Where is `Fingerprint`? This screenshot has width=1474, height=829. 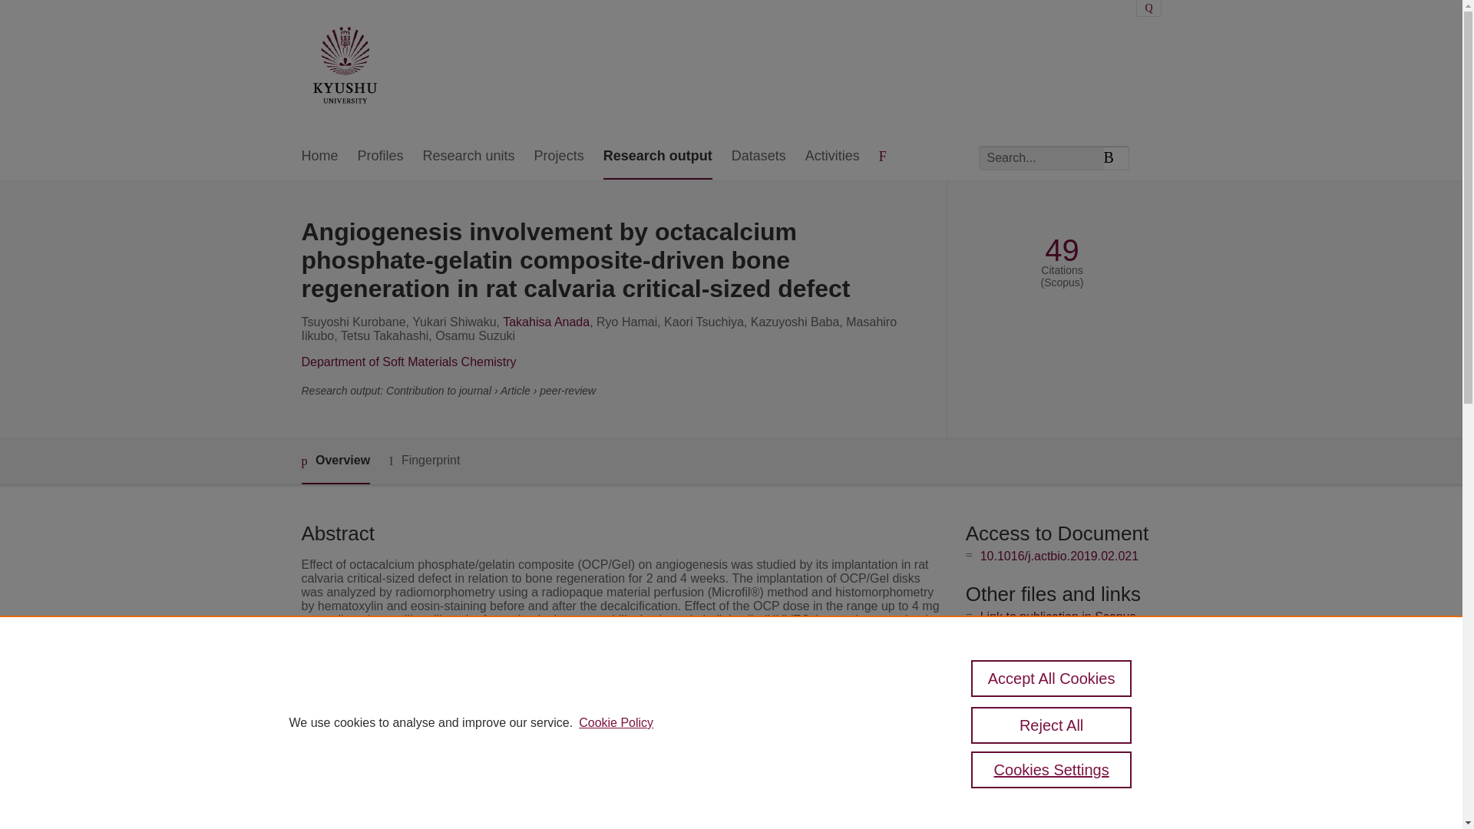 Fingerprint is located at coordinates (424, 461).